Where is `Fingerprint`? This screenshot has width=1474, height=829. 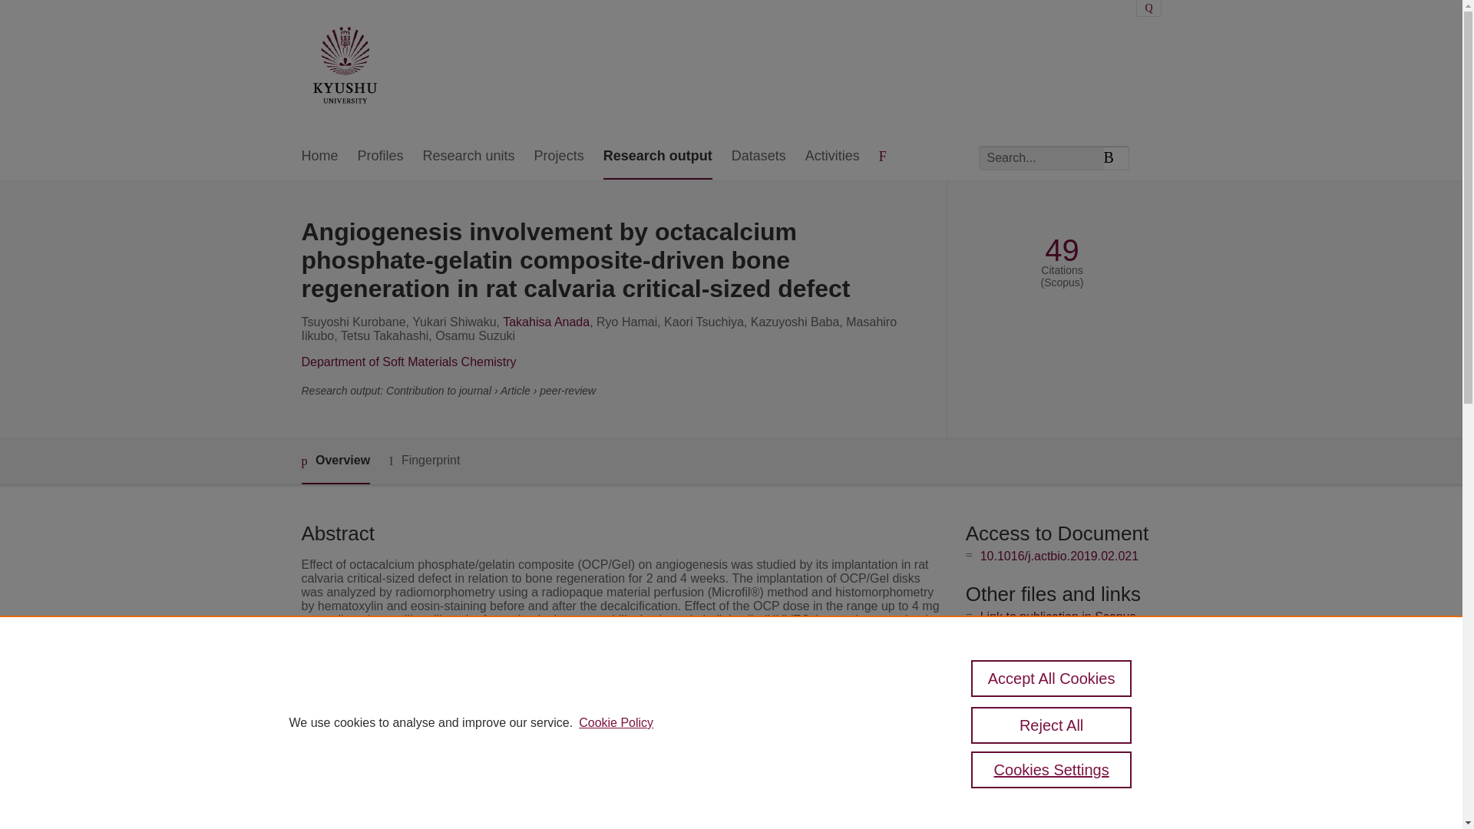 Fingerprint is located at coordinates (424, 461).